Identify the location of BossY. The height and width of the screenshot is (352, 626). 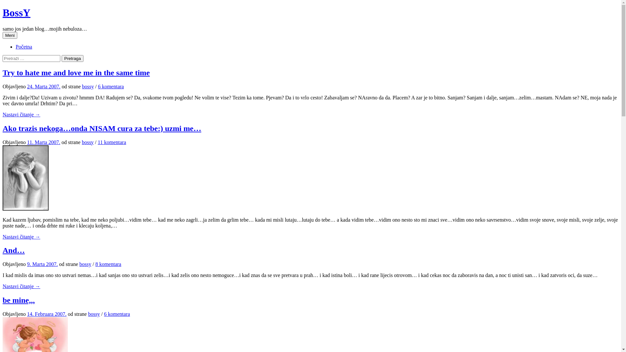
(16, 13).